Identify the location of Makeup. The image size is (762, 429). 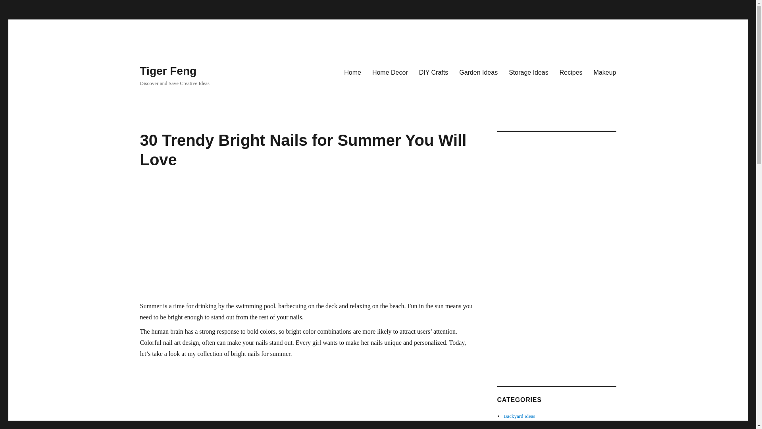
(605, 72).